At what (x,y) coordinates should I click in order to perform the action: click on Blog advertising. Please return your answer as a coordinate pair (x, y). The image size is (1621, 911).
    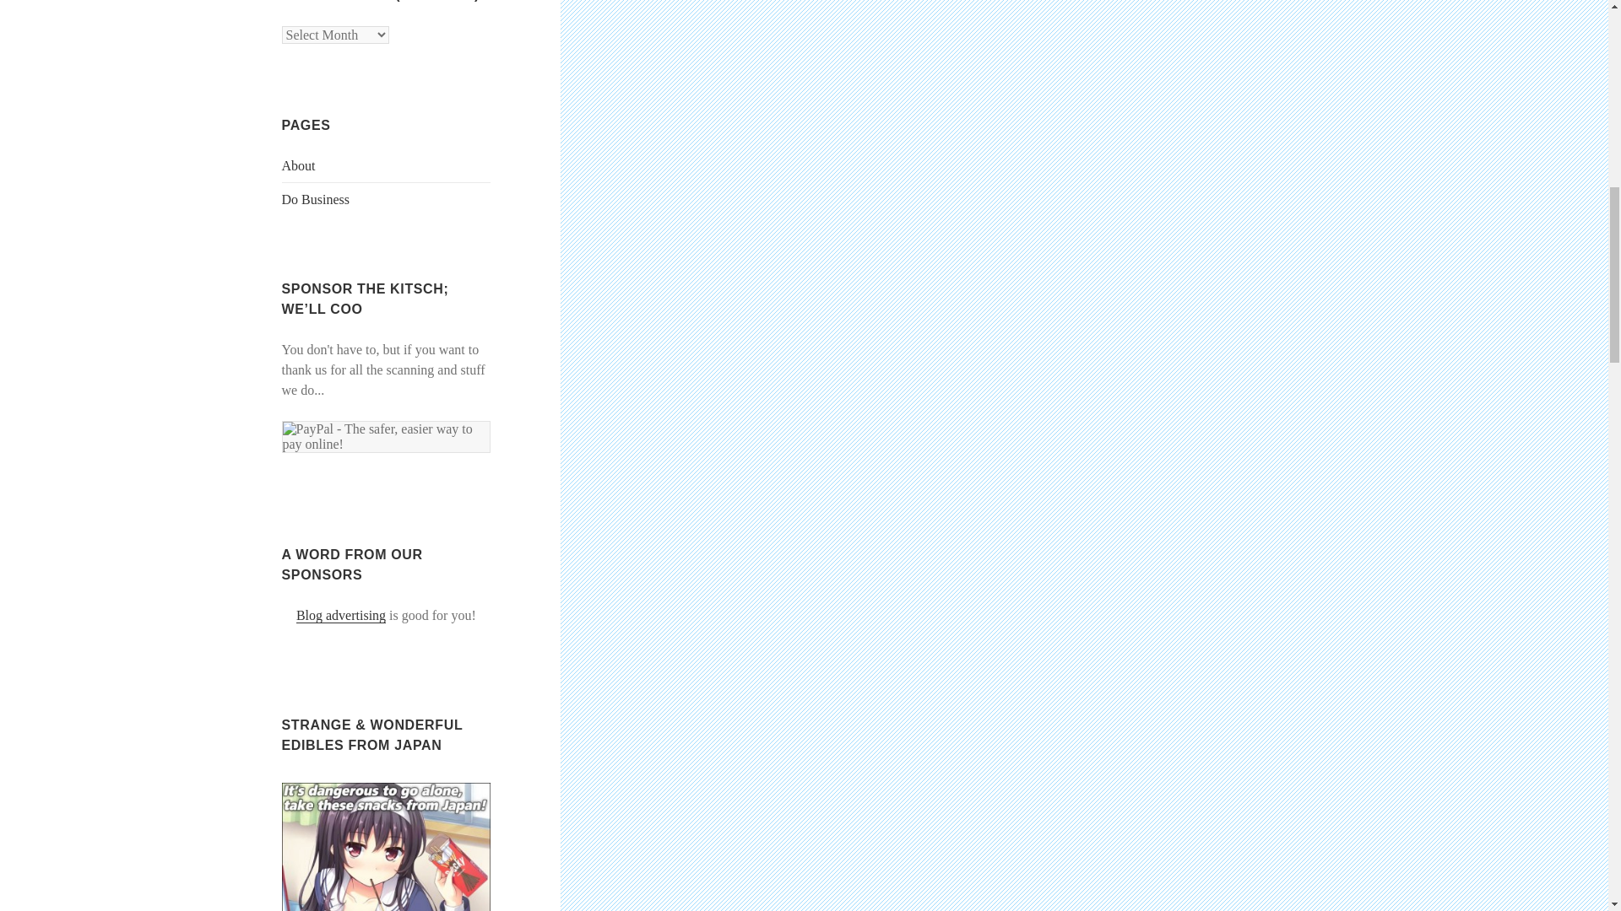
    Looking at the image, I should click on (341, 616).